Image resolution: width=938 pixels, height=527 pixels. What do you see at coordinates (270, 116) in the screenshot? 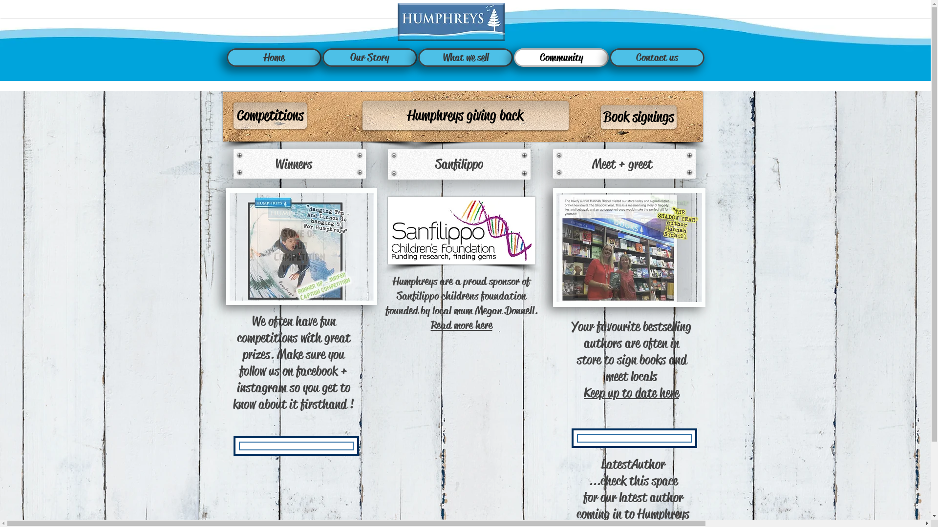
I see `Competitions` at bounding box center [270, 116].